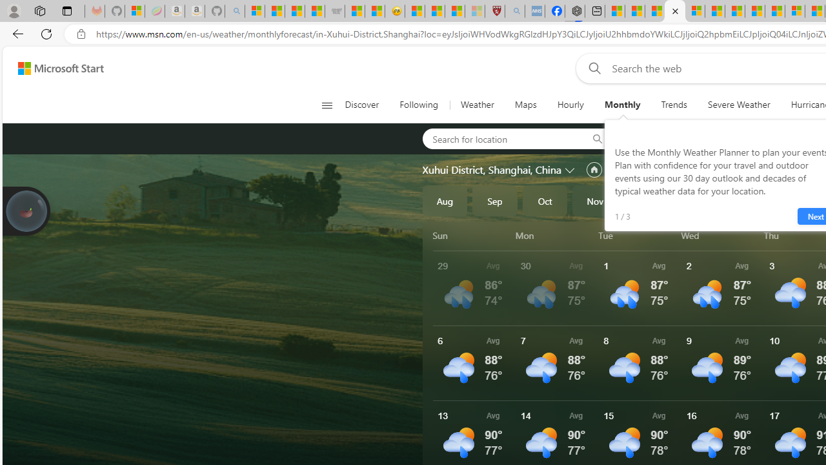 This screenshot has width=826, height=465. What do you see at coordinates (694, 12) in the screenshot?
I see `Microsoft account | Privacy` at bounding box center [694, 12].